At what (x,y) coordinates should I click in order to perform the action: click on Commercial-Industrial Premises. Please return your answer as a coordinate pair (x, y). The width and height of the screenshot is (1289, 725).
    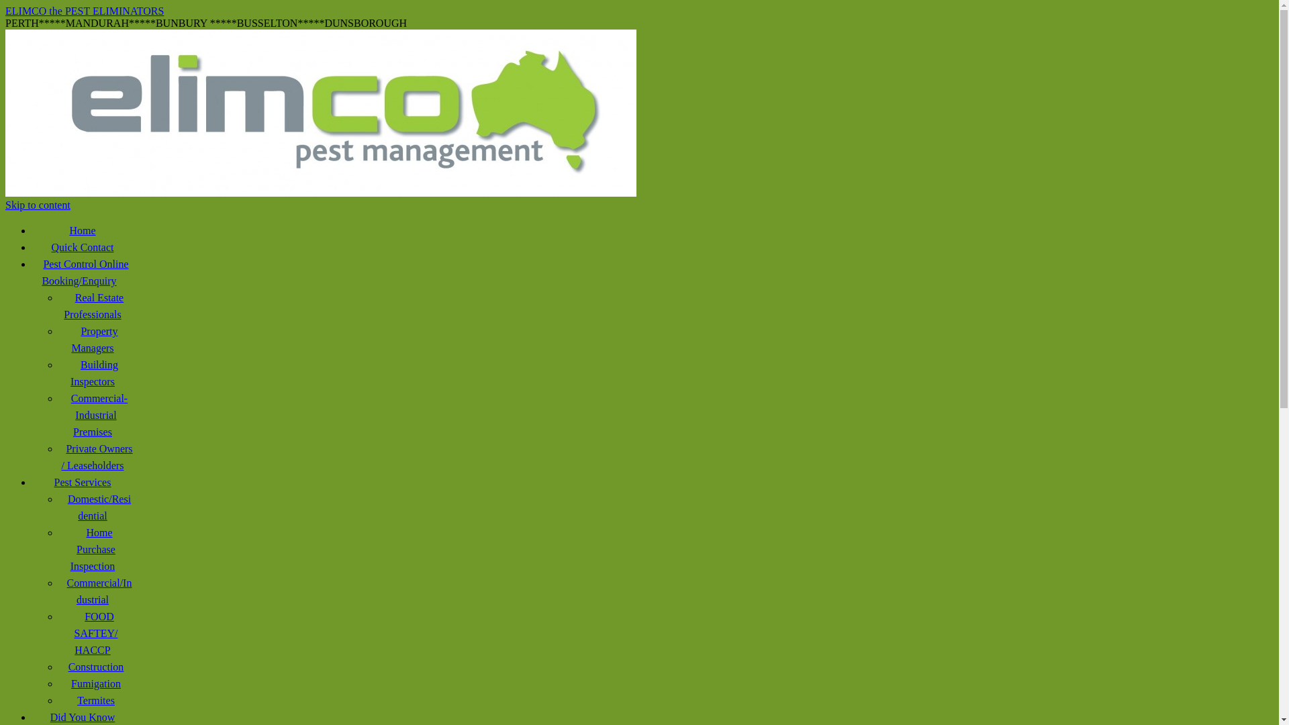
    Looking at the image, I should click on (96, 415).